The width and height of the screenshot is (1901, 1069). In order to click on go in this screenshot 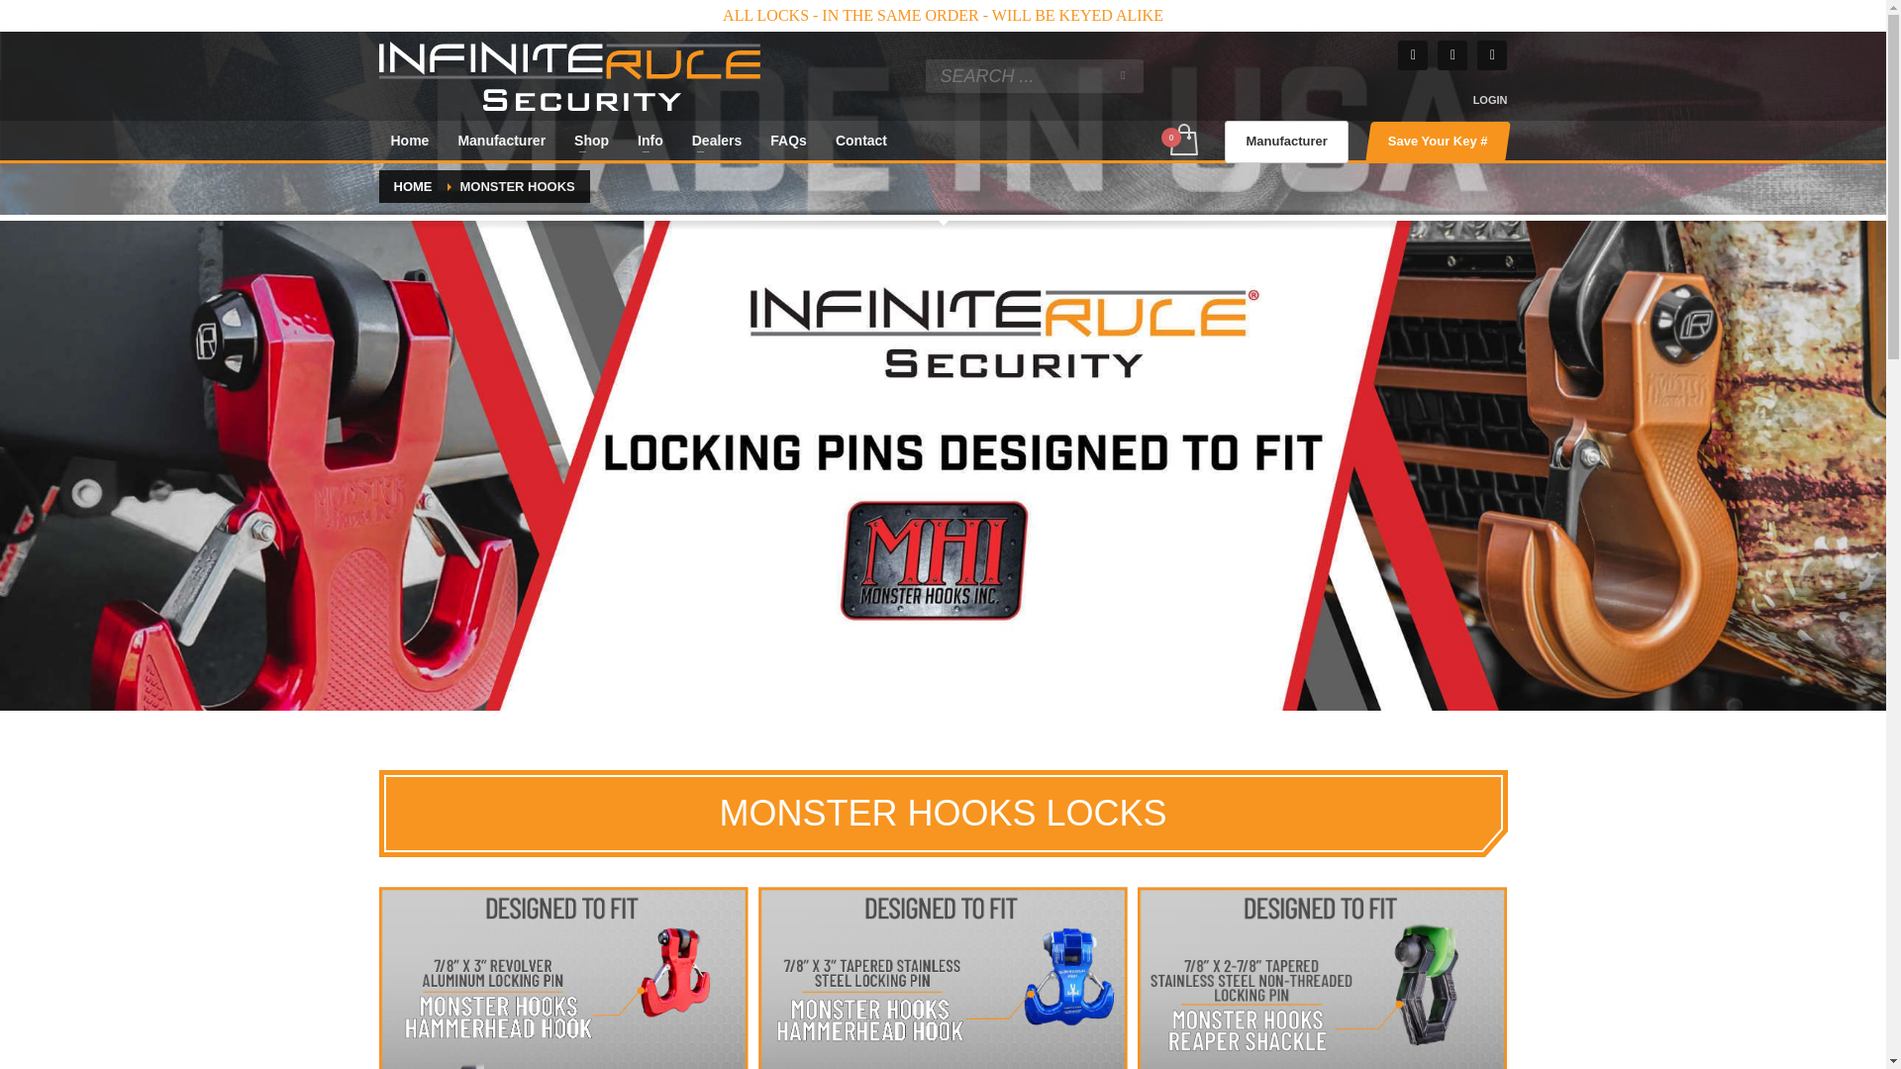, I will do `click(1123, 75)`.